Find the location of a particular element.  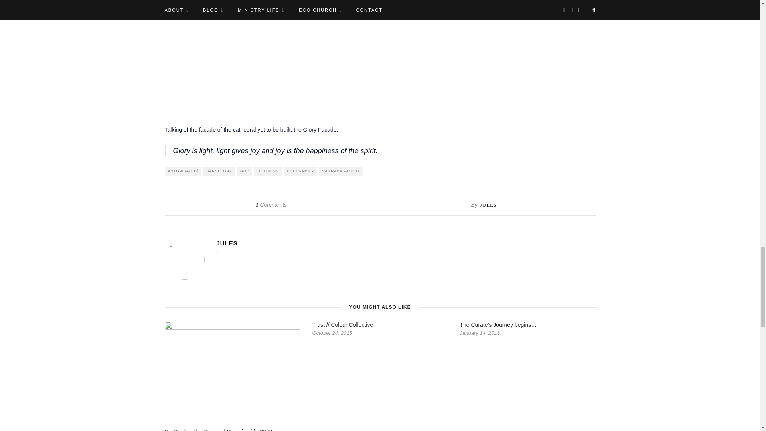

HOLY FAMILY is located at coordinates (300, 171).